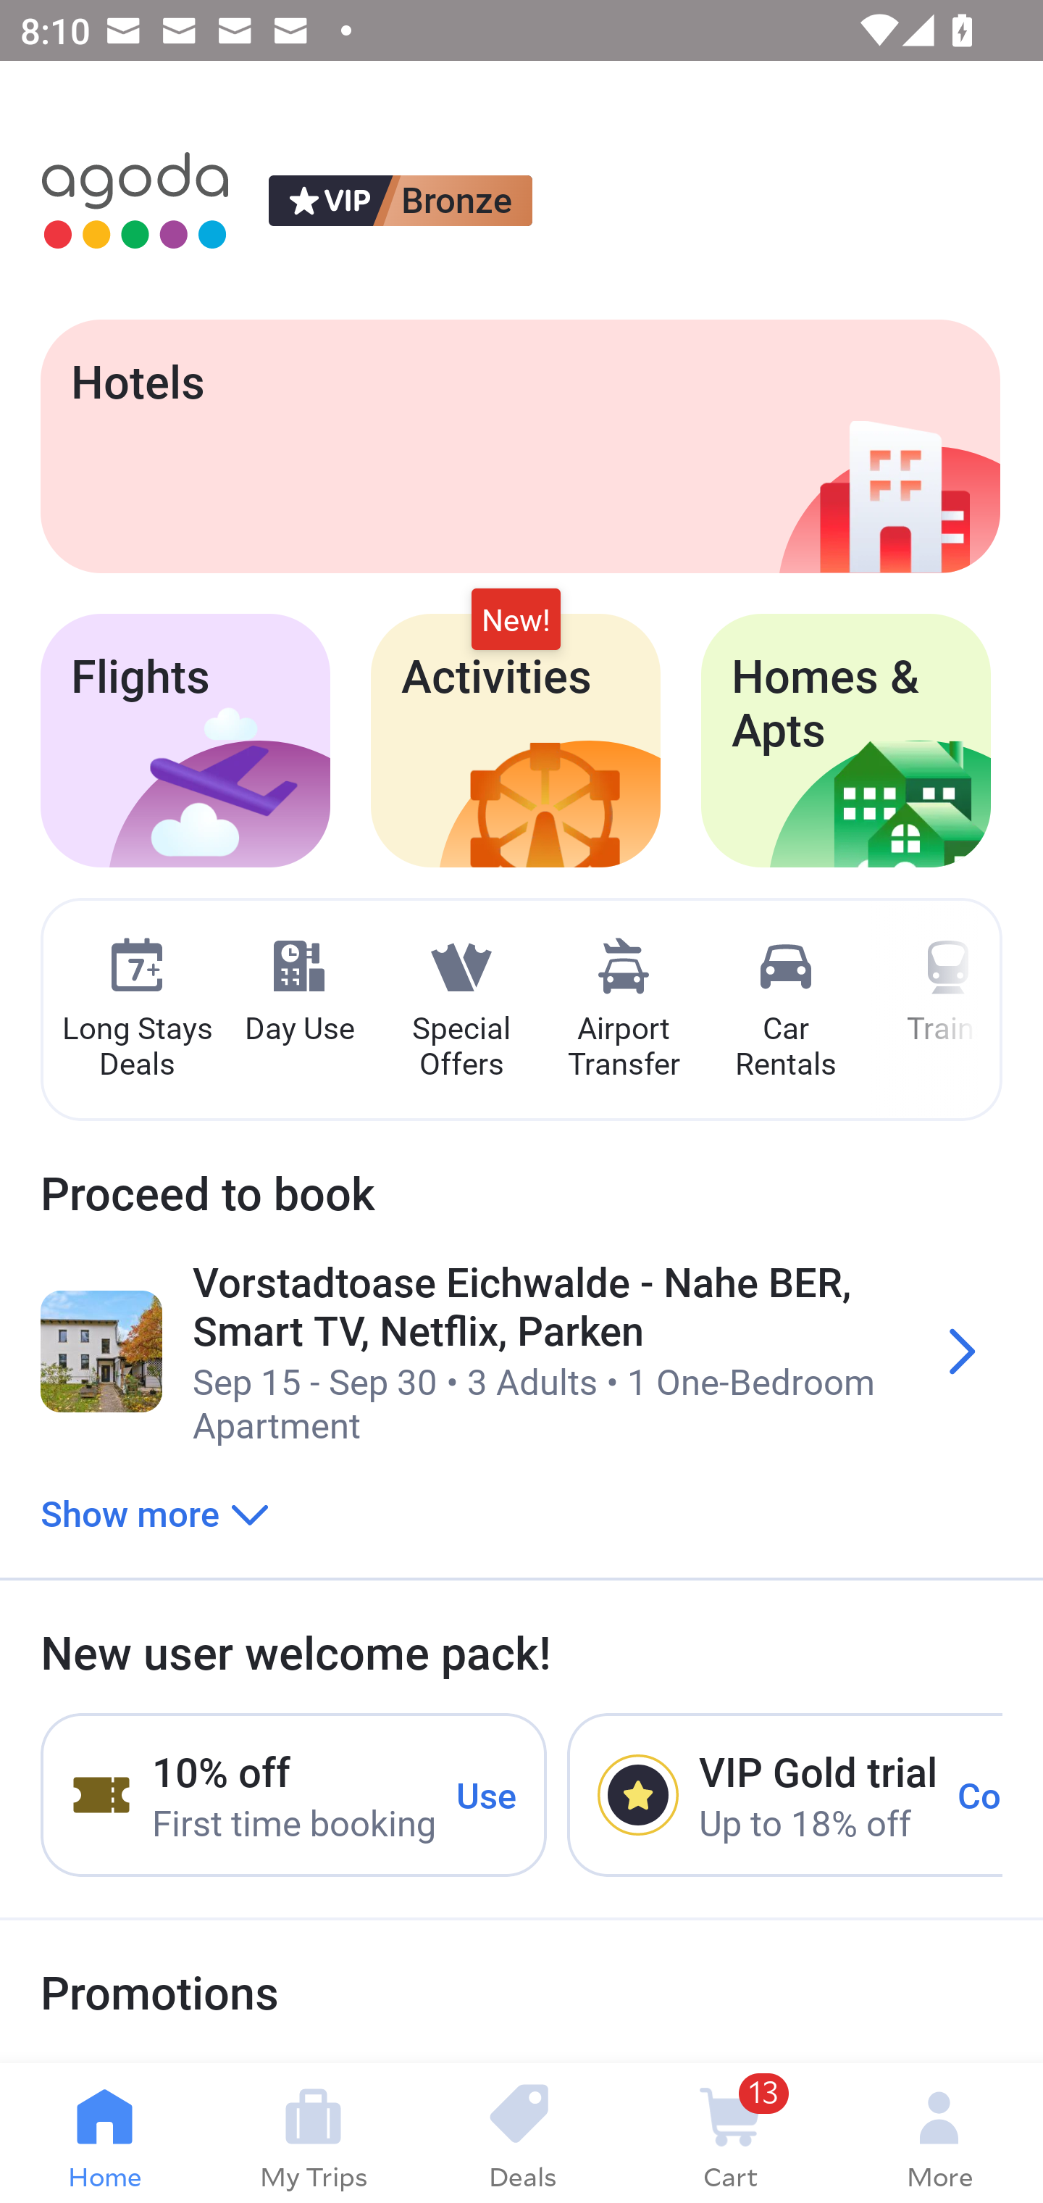 The height and width of the screenshot is (2203, 1043). Describe the element at coordinates (487, 1794) in the screenshot. I see `Use` at that location.